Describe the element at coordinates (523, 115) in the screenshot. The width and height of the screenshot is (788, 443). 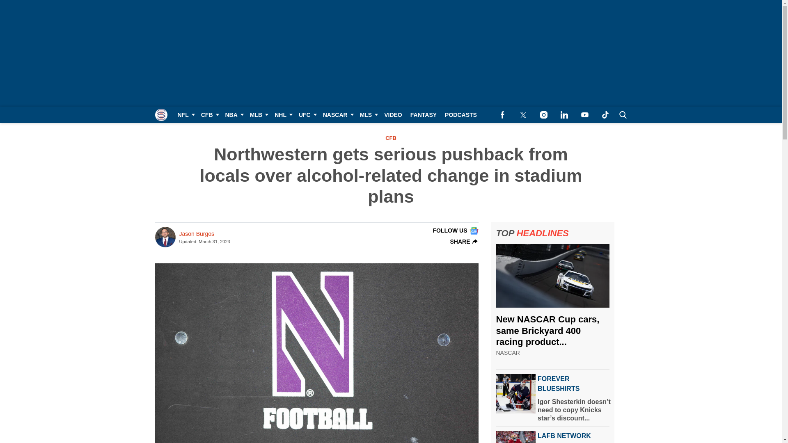
I see `Follow us on Twitter` at that location.